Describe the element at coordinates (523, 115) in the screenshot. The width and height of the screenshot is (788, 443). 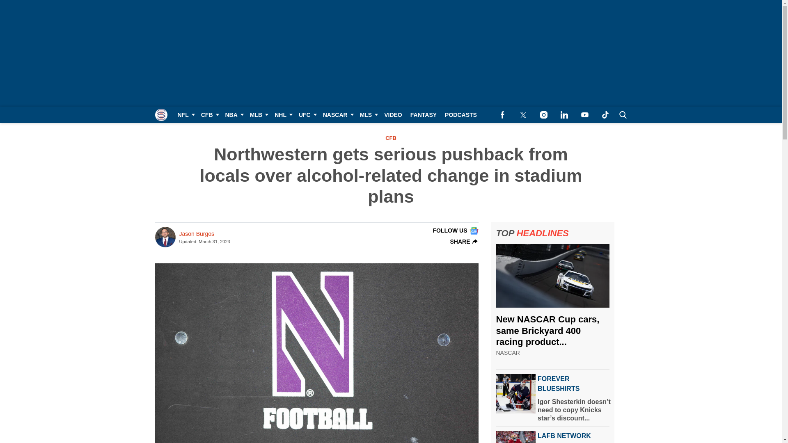
I see `Follow us on Twitter` at that location.